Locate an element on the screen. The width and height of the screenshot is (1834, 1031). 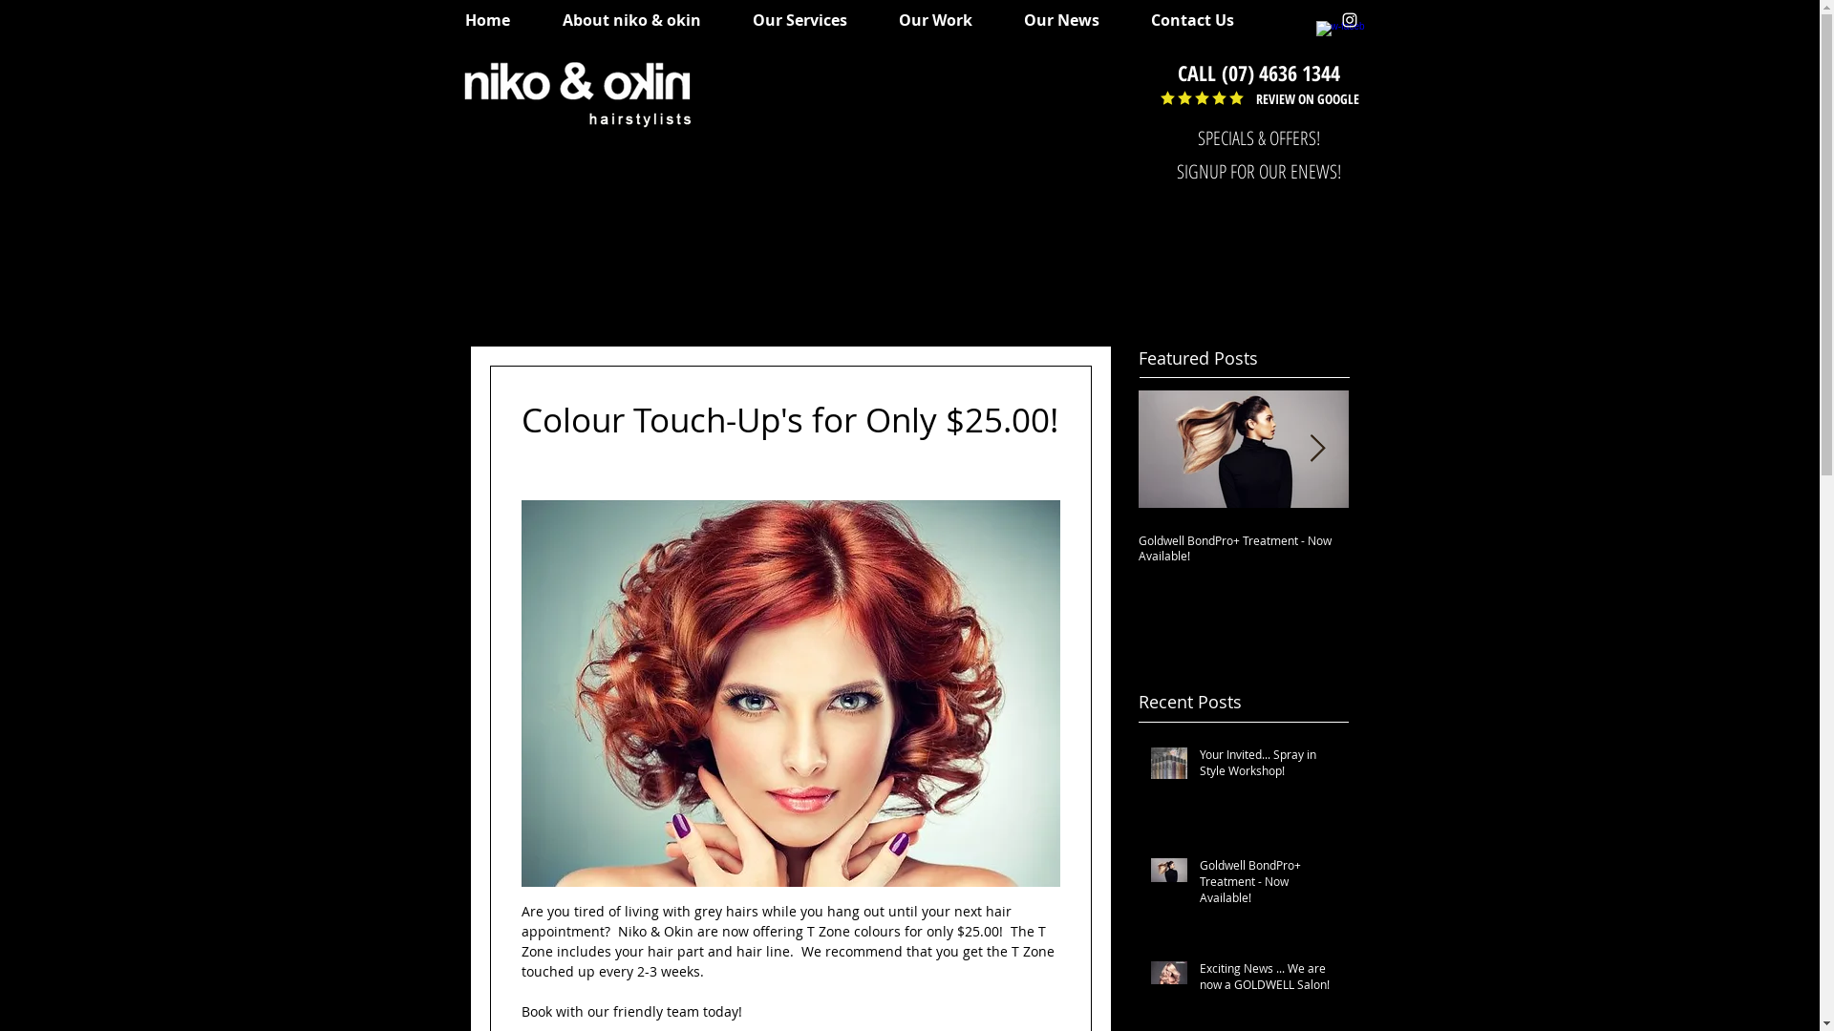
About niko & okin is located at coordinates (641, 20).